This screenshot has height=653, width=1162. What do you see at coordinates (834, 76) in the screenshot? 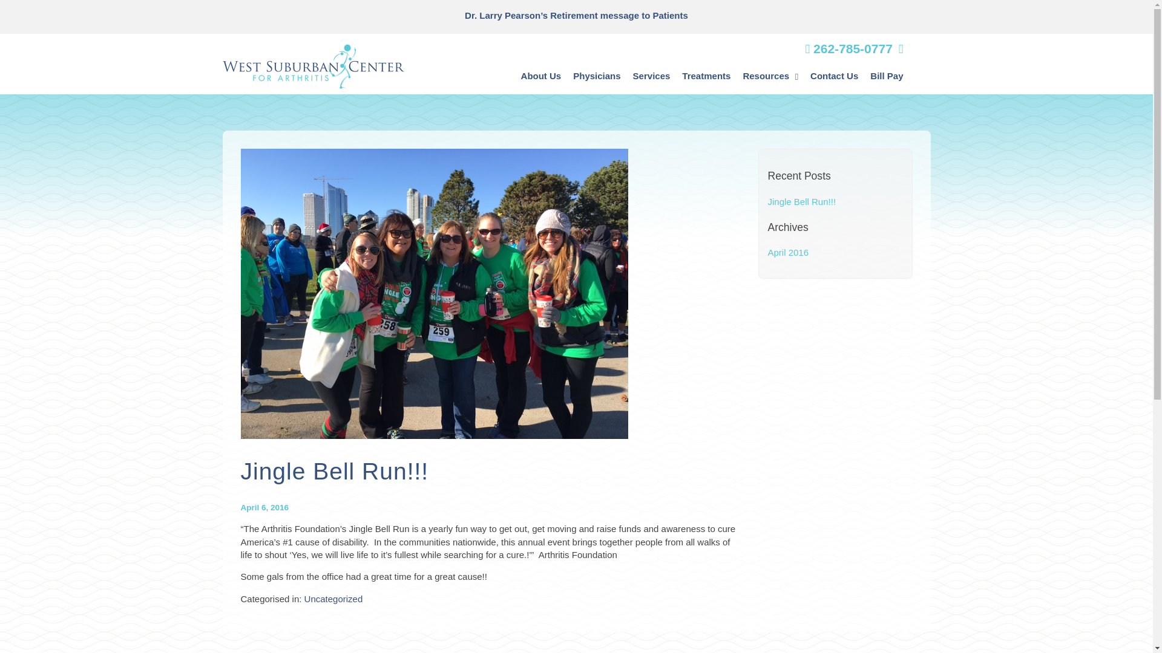
I see `Contact Us` at bounding box center [834, 76].